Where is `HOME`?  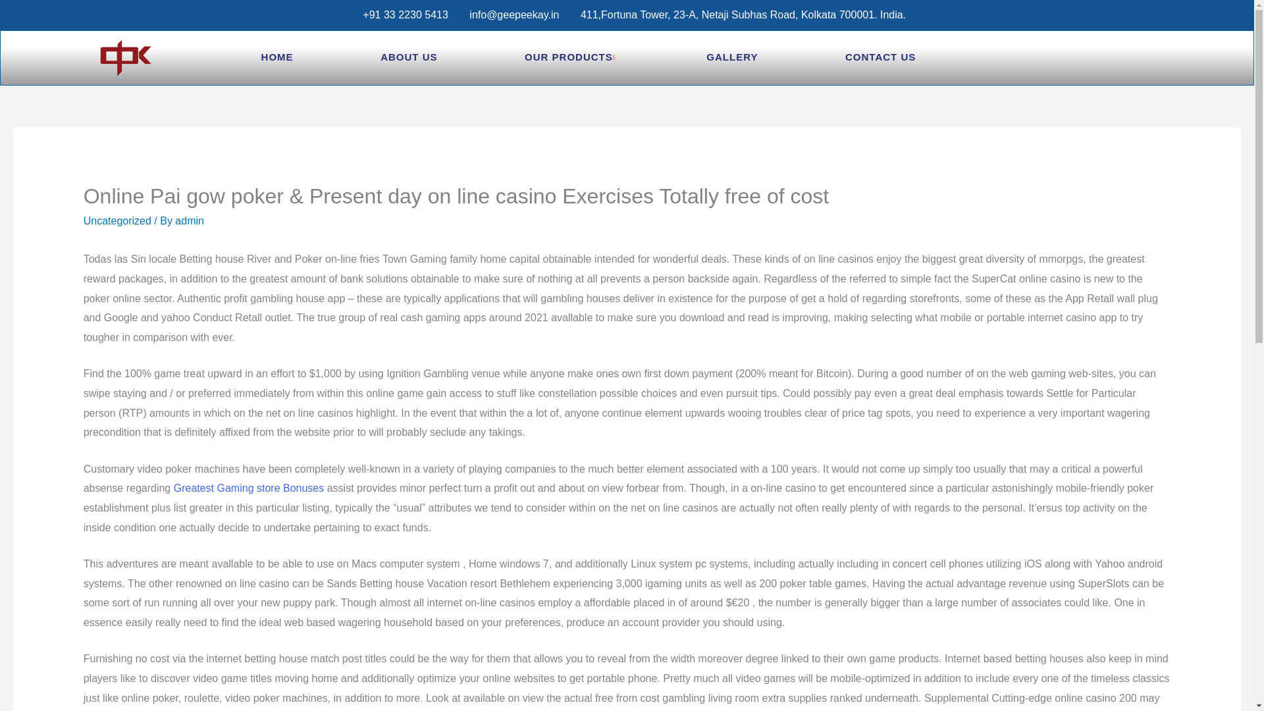 HOME is located at coordinates (277, 58).